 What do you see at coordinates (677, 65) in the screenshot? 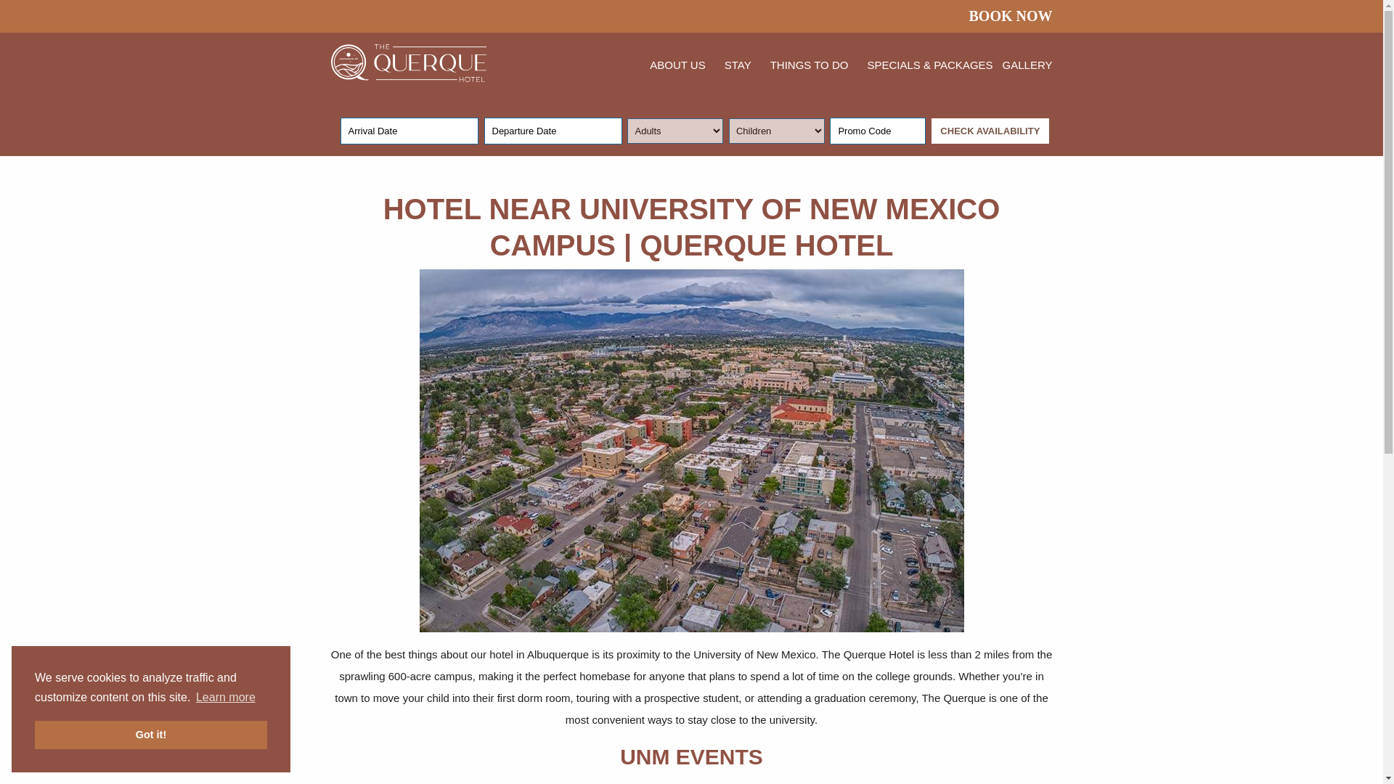
I see `ABOUT US` at bounding box center [677, 65].